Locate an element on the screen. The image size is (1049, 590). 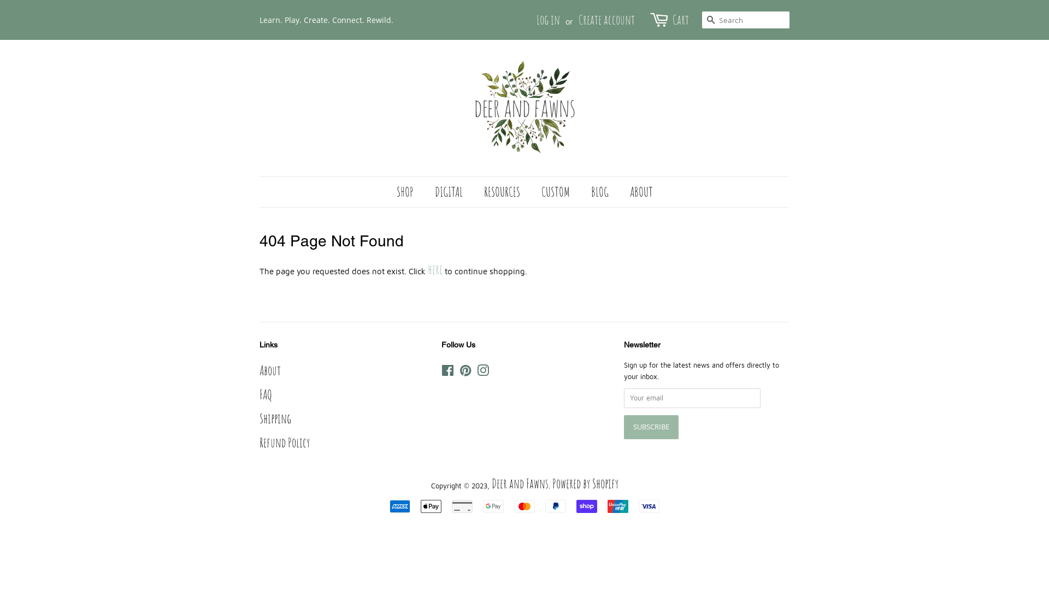
FAQ is located at coordinates (266, 394).